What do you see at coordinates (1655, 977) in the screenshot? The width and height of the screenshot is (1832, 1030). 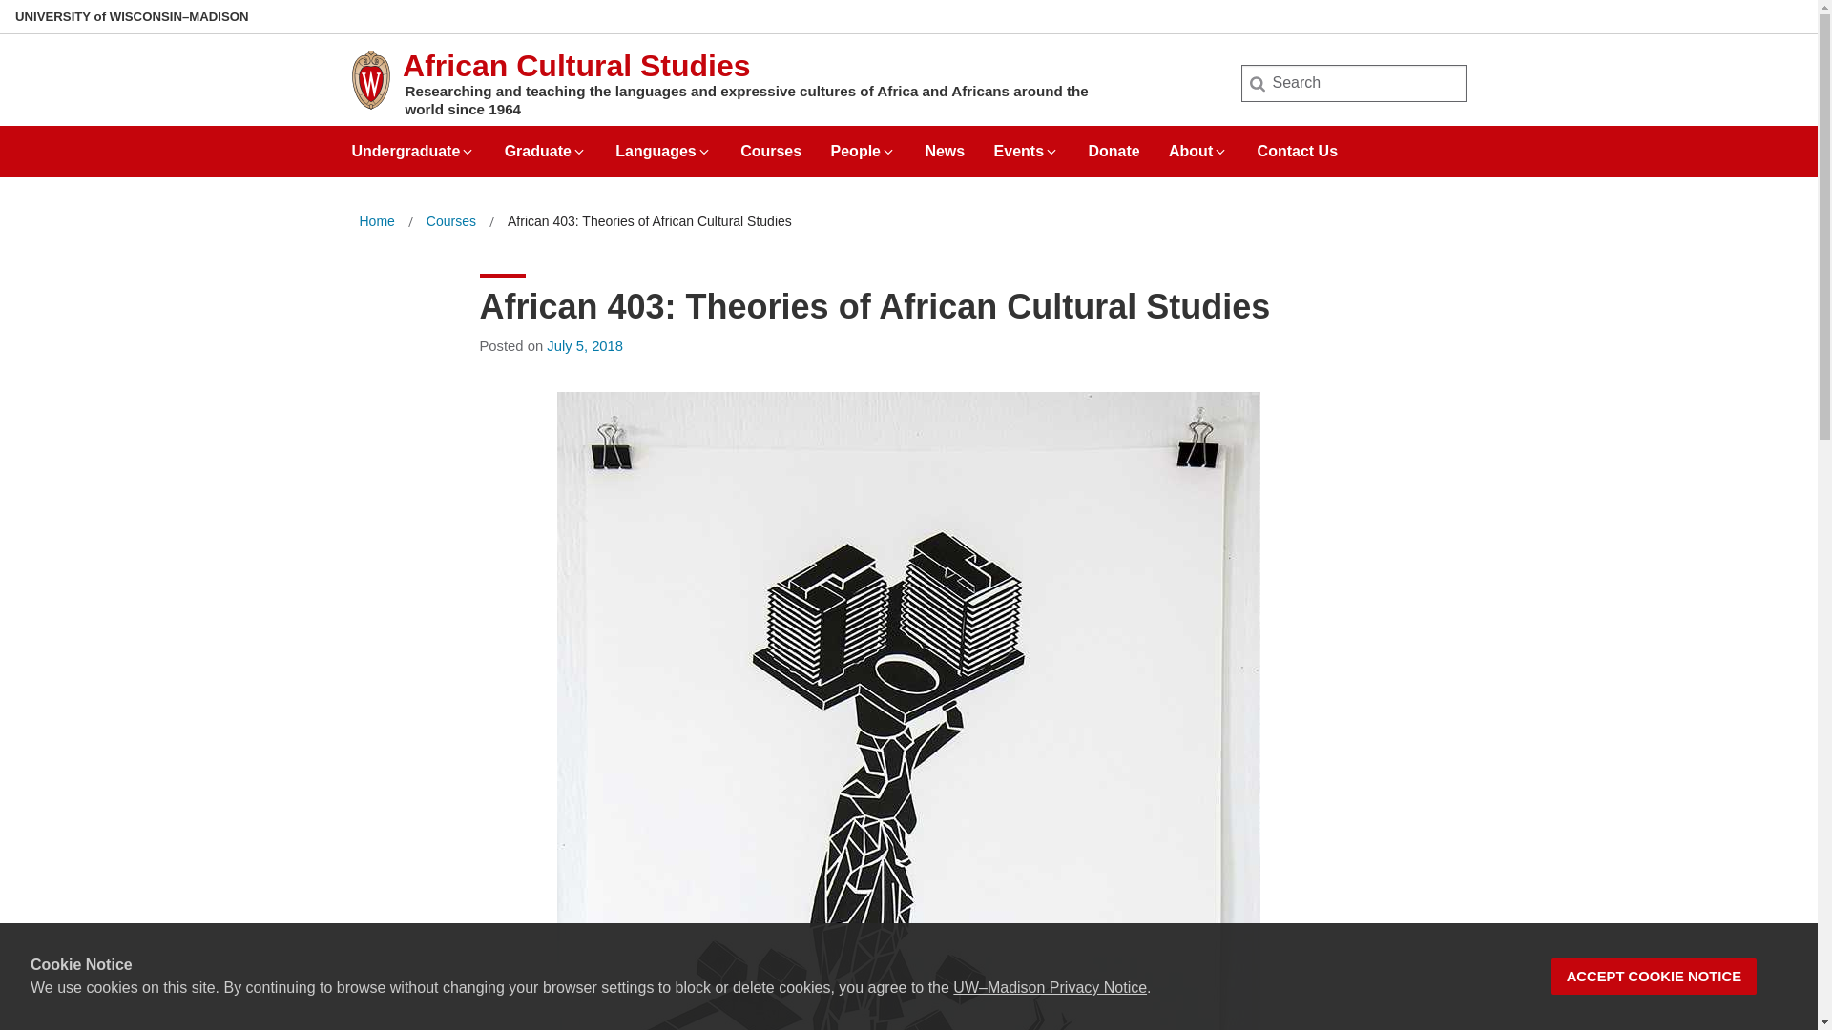 I see `ACCEPT COOKIE NOTICE` at bounding box center [1655, 977].